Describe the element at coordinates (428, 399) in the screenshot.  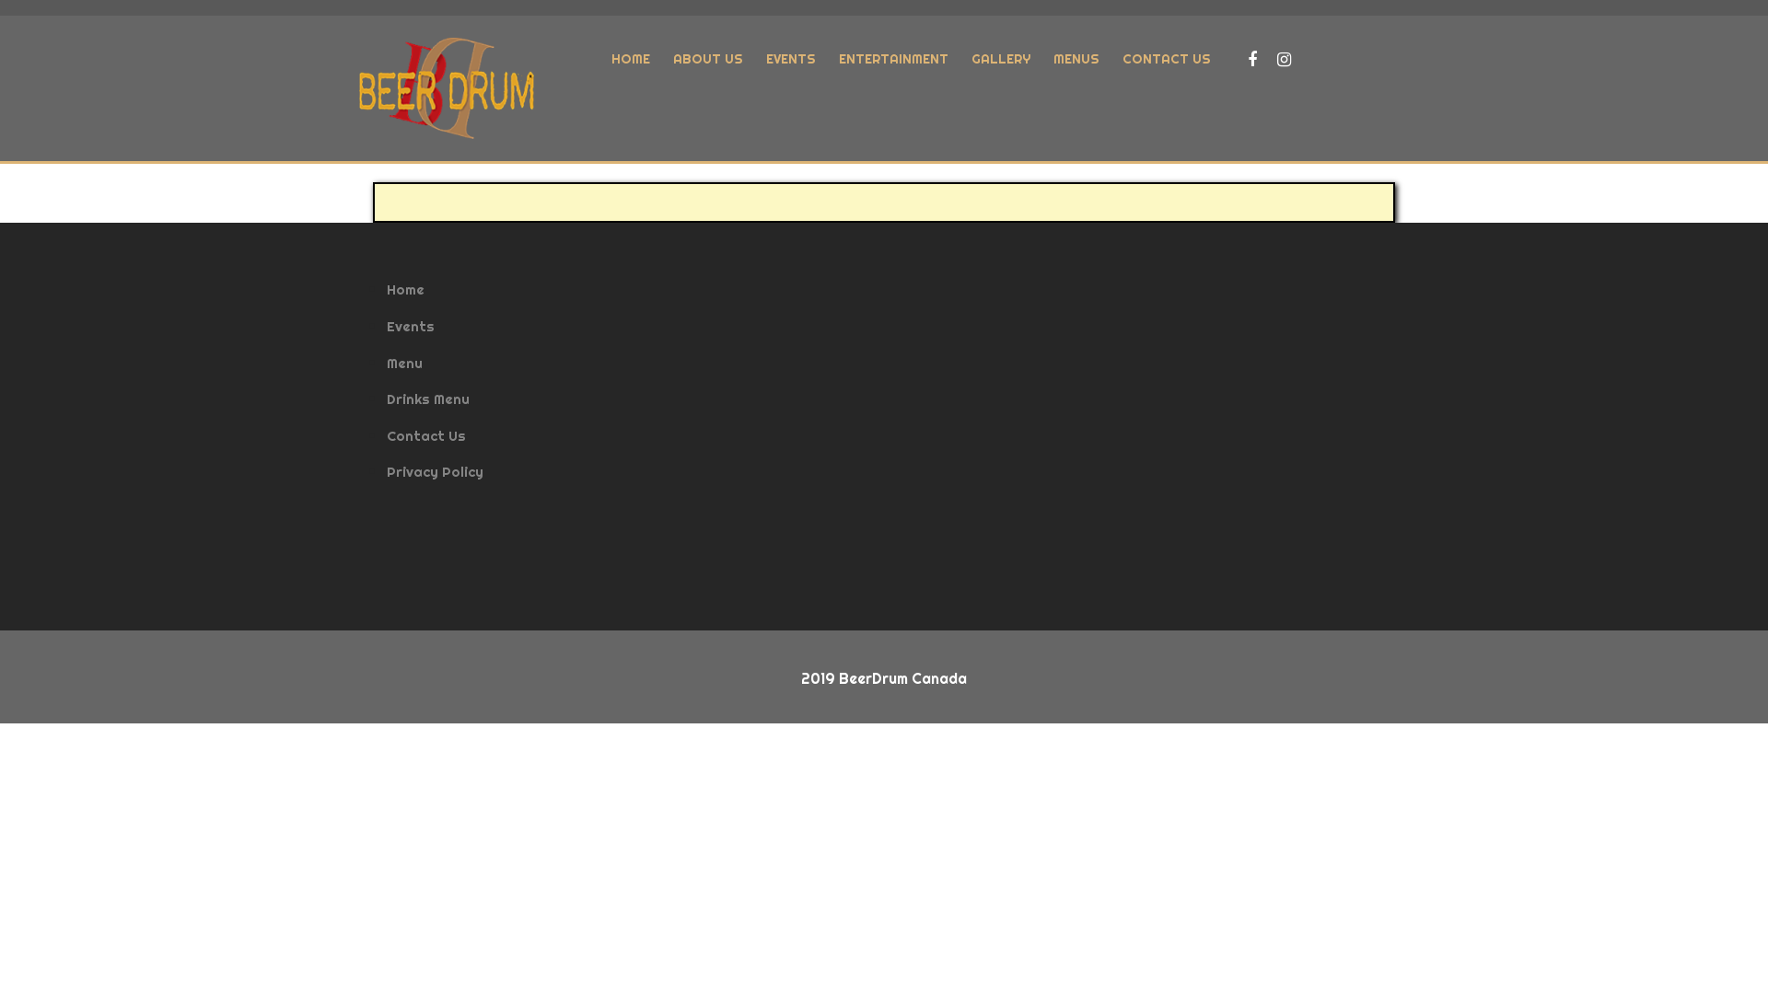
I see `Drinks Menu` at that location.